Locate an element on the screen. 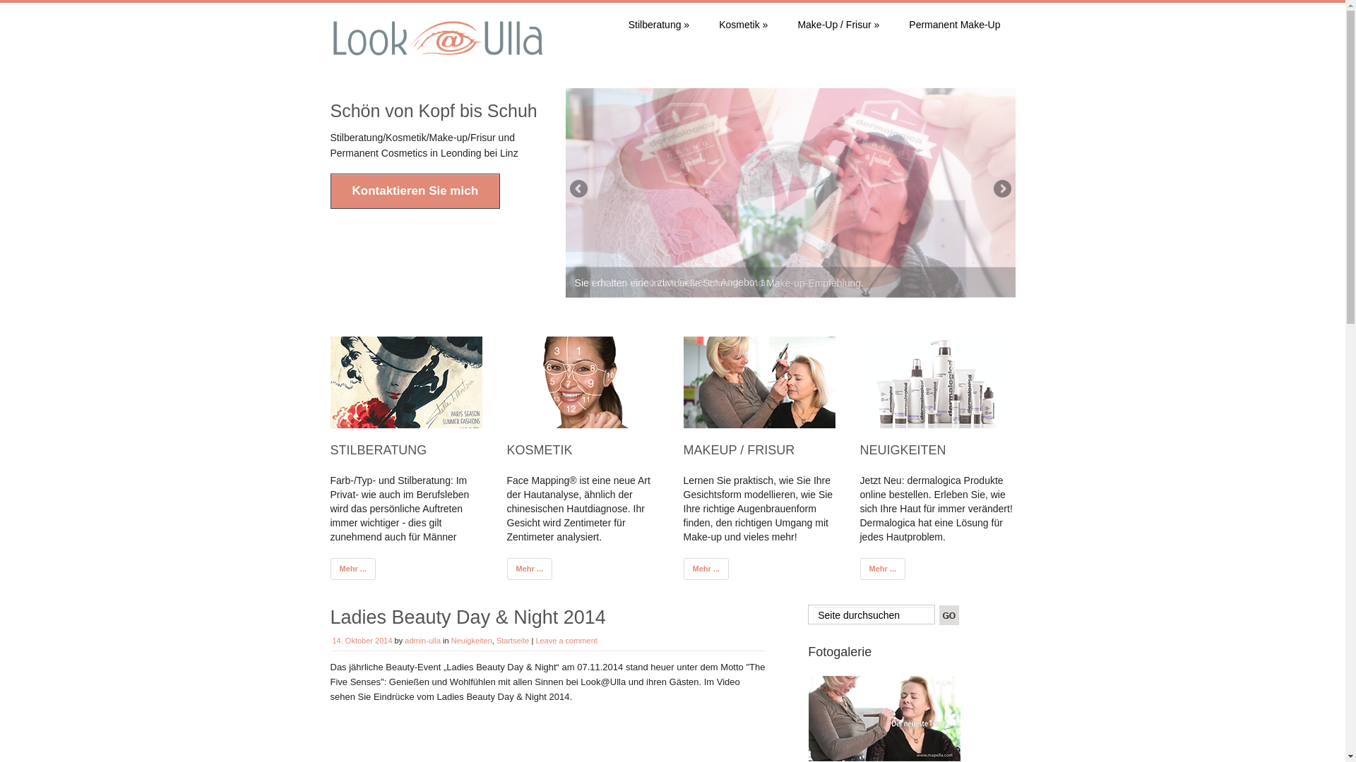  Neuigkeiten is located at coordinates (472, 640).